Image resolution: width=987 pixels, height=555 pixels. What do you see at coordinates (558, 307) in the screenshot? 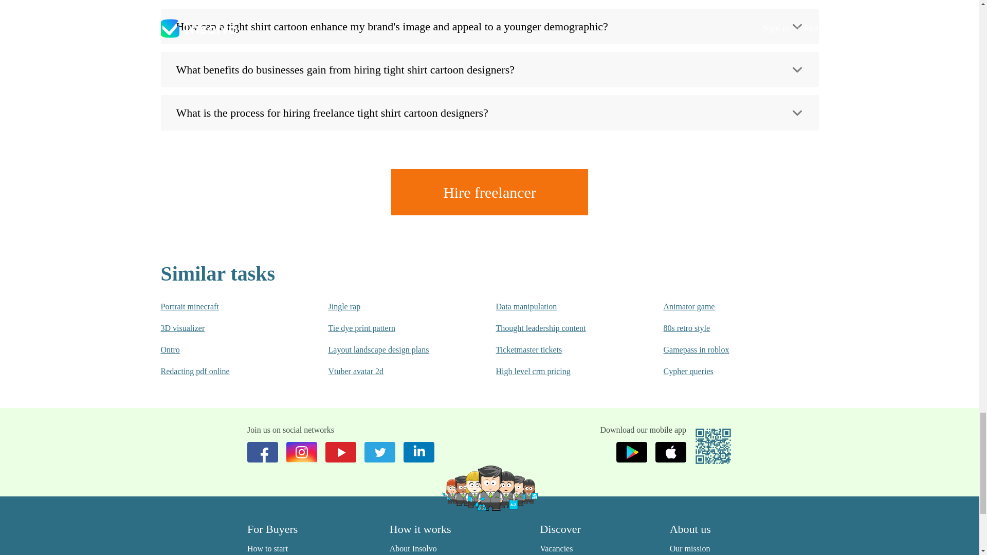
I see `Data manipulation` at bounding box center [558, 307].